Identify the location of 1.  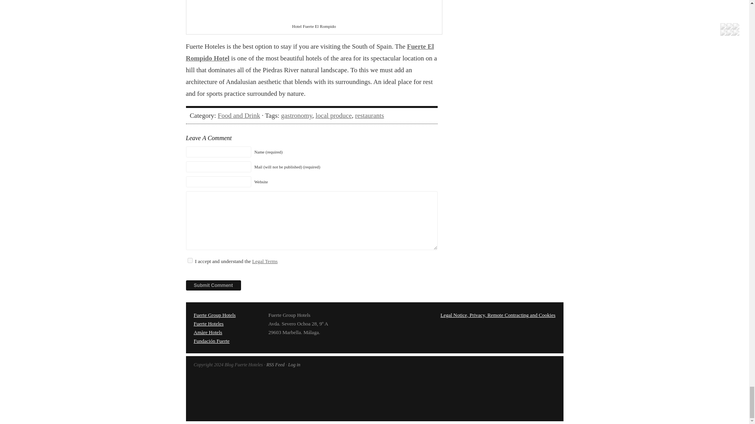
(190, 260).